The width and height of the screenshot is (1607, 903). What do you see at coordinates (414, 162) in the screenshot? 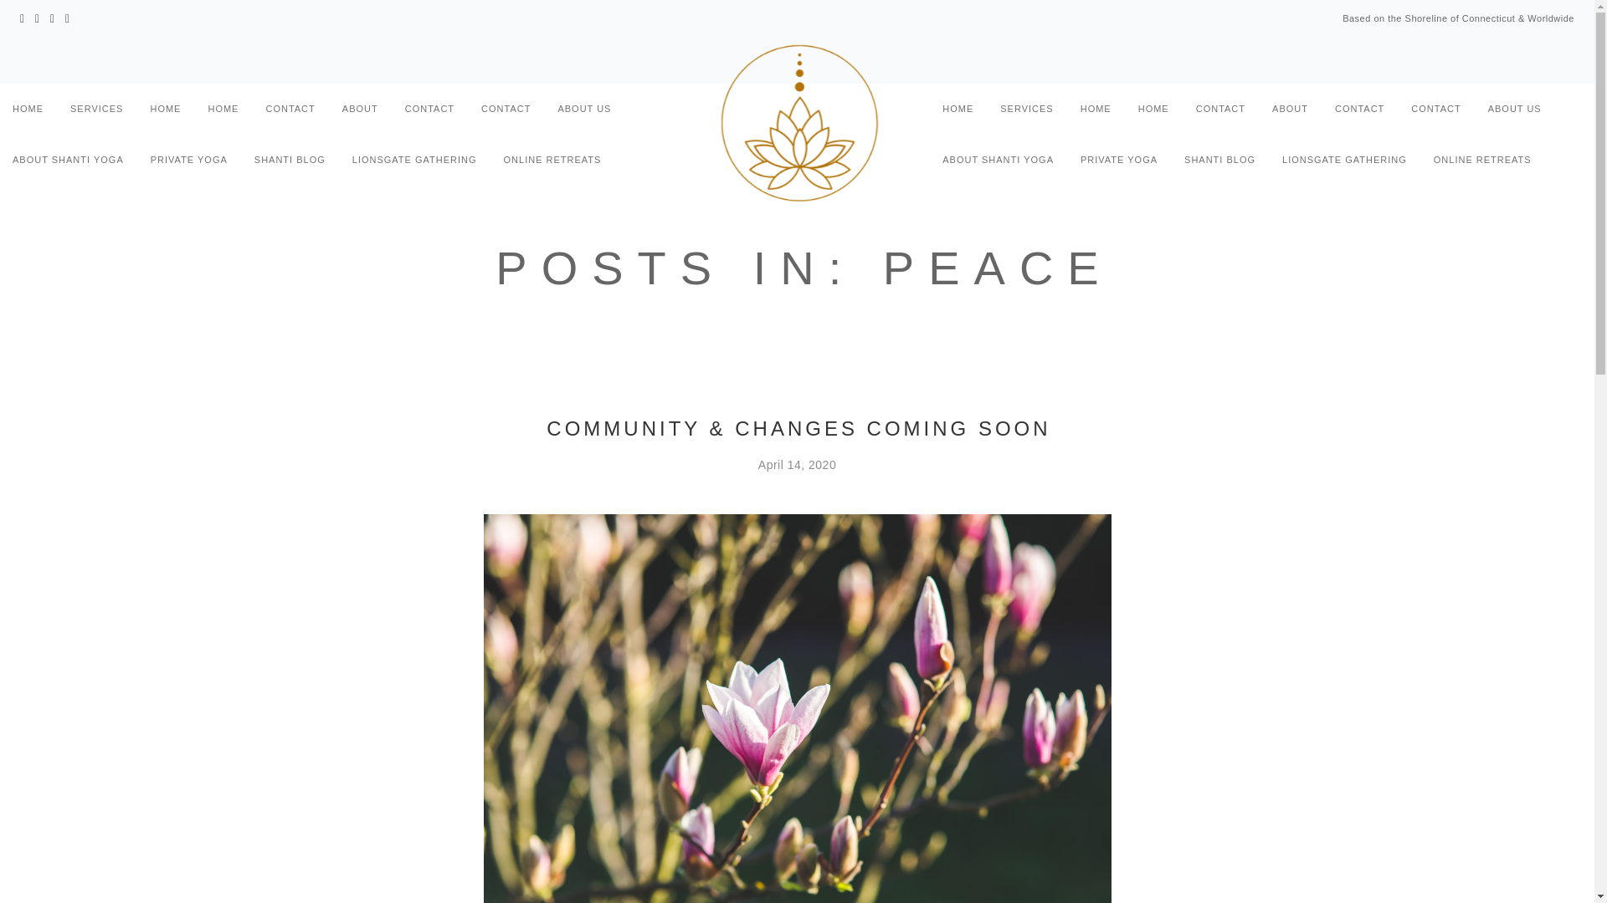
I see `LIONSGATE GATHERING` at bounding box center [414, 162].